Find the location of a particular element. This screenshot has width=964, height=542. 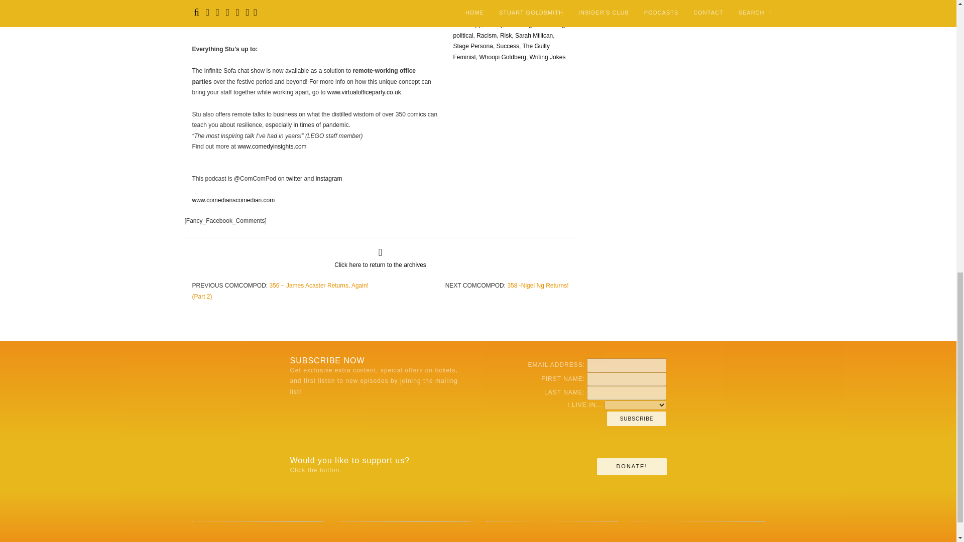

www.virtualofficeparty.co.uk is located at coordinates (364, 92).